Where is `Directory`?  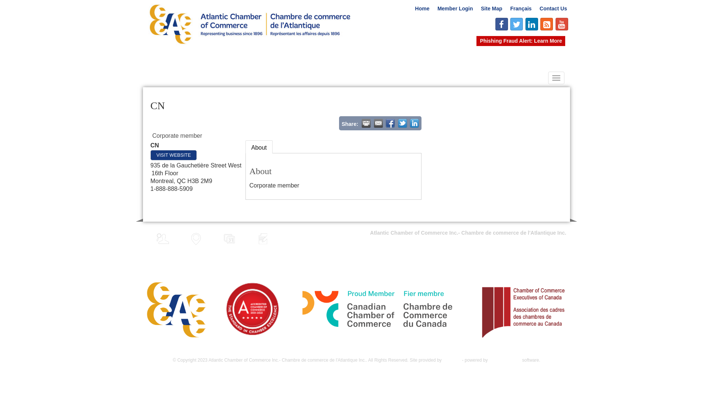 Directory is located at coordinates (163, 242).